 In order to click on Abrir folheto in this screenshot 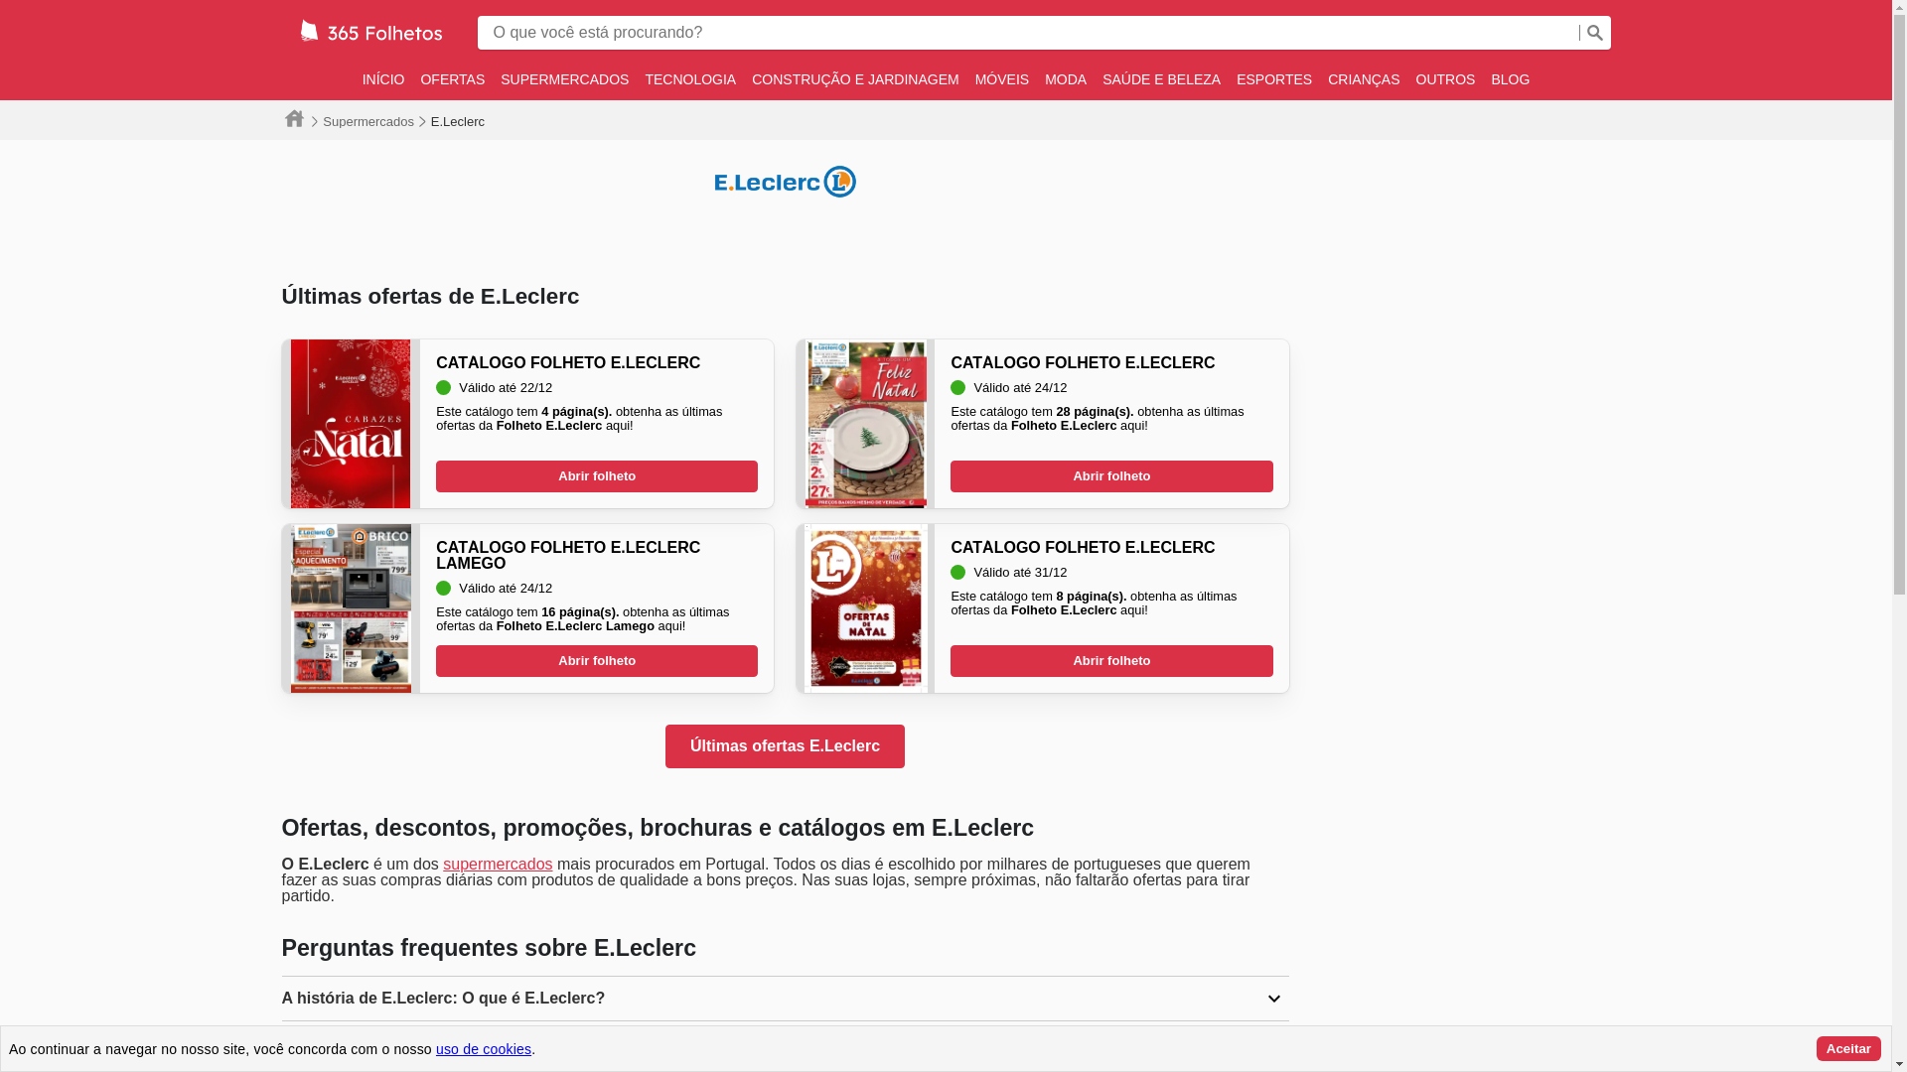, I will do `click(1111, 476)`.